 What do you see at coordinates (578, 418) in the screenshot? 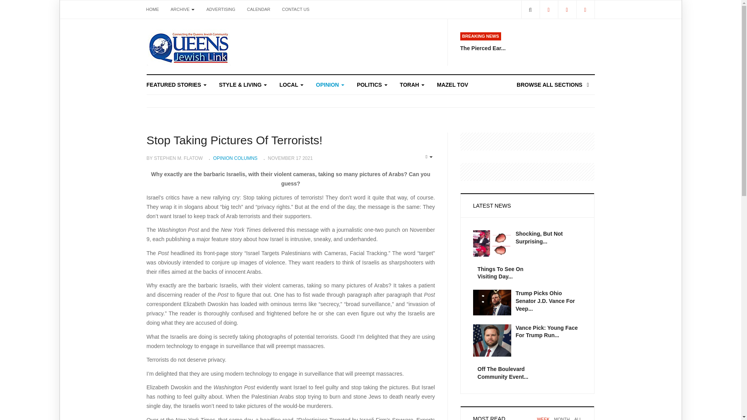
I see `All` at bounding box center [578, 418].